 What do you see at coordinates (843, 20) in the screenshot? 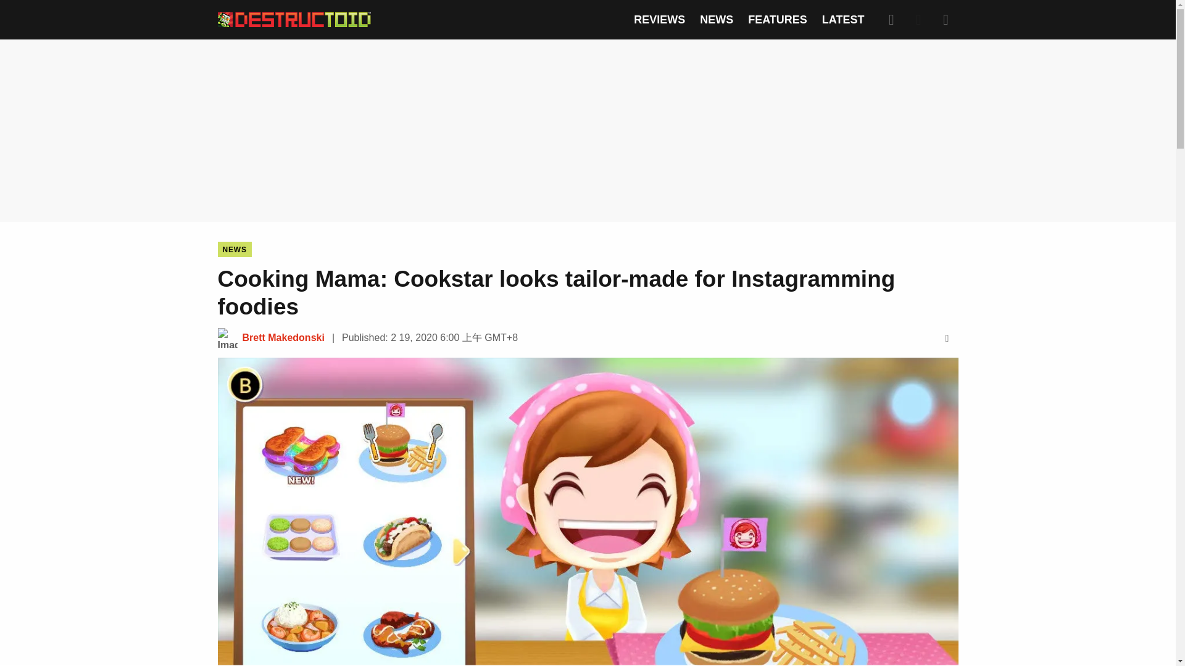
I see `LATEST` at bounding box center [843, 20].